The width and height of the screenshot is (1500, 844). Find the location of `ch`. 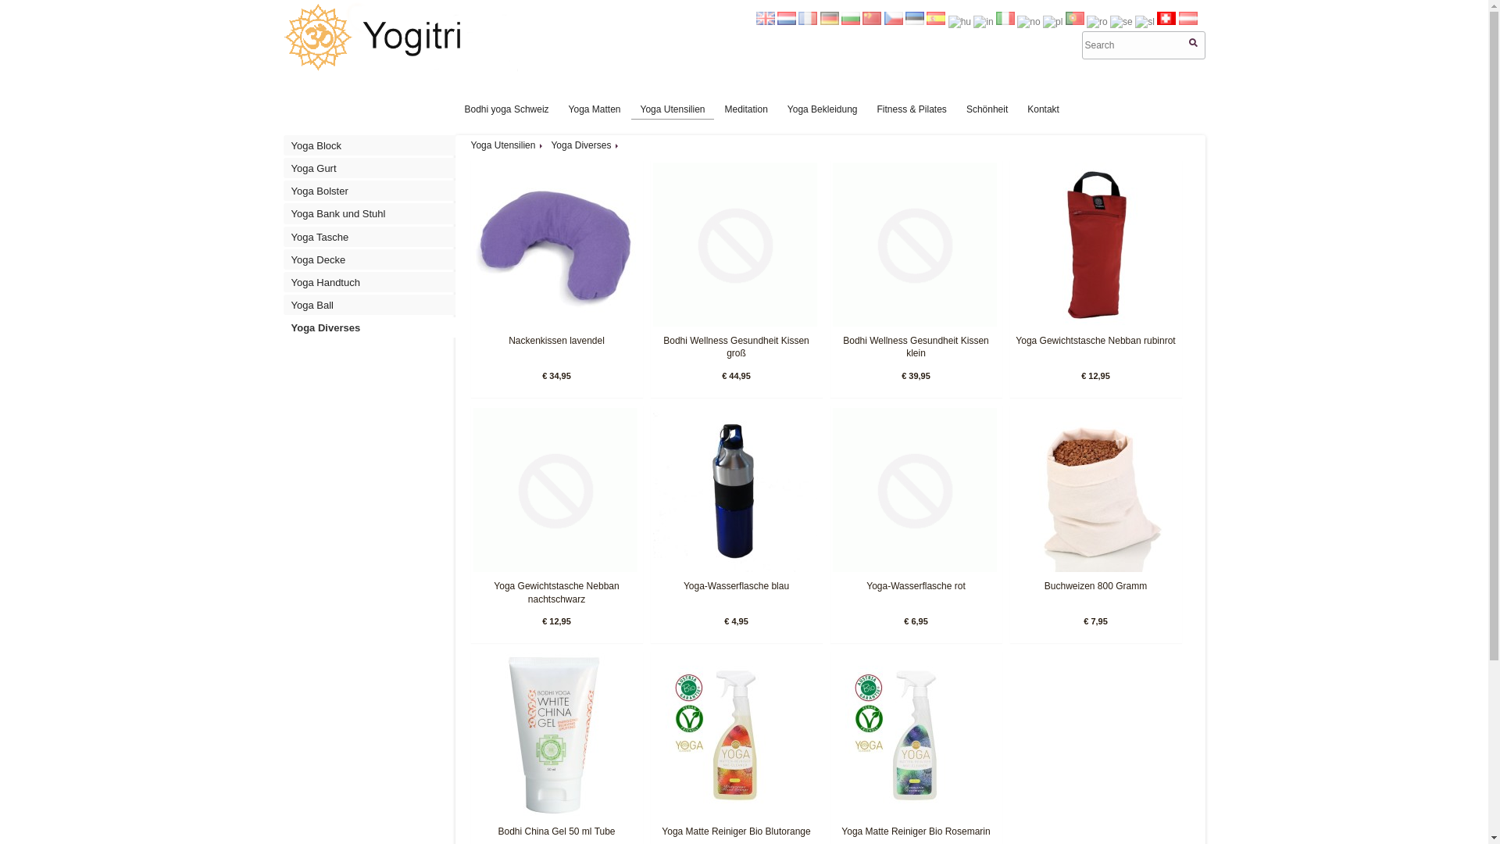

ch is located at coordinates (1166, 21).